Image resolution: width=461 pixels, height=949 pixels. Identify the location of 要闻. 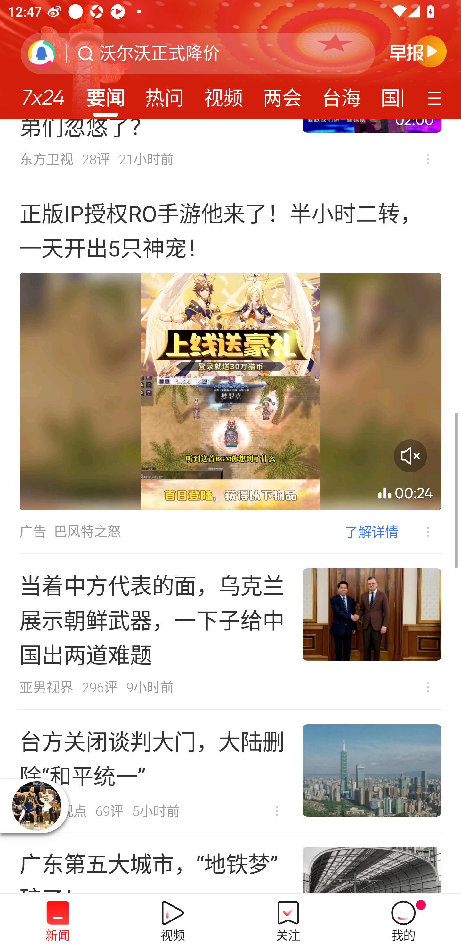
(105, 94).